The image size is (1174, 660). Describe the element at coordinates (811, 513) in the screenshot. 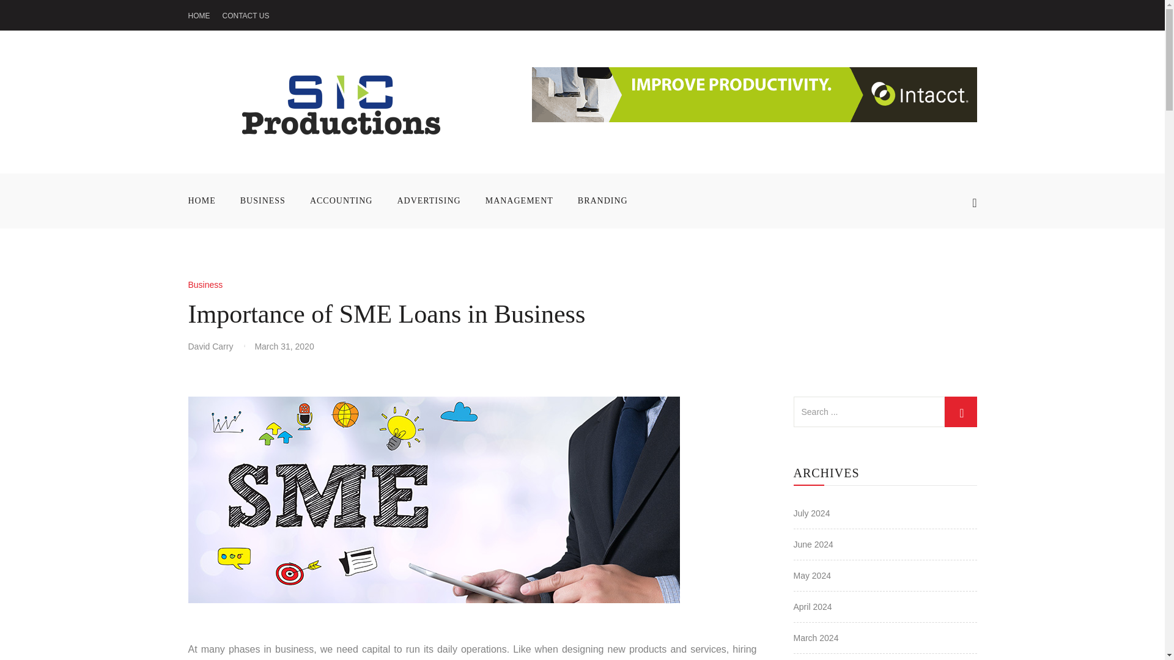

I see `July 2024` at that location.